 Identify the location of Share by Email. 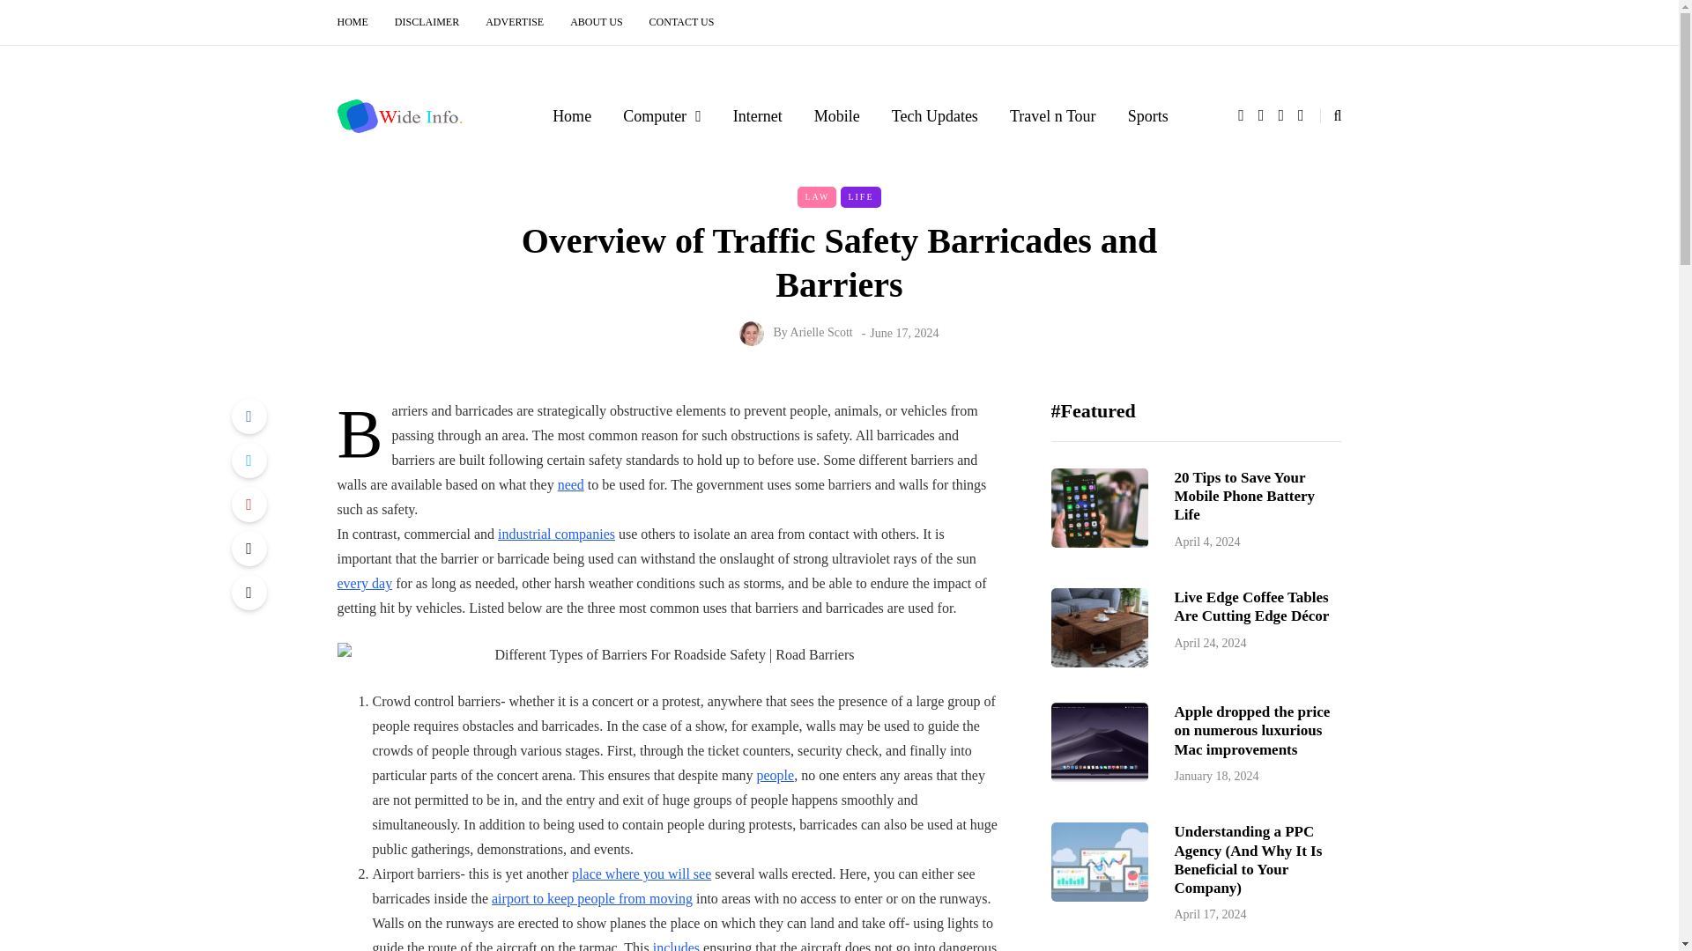
(248, 593).